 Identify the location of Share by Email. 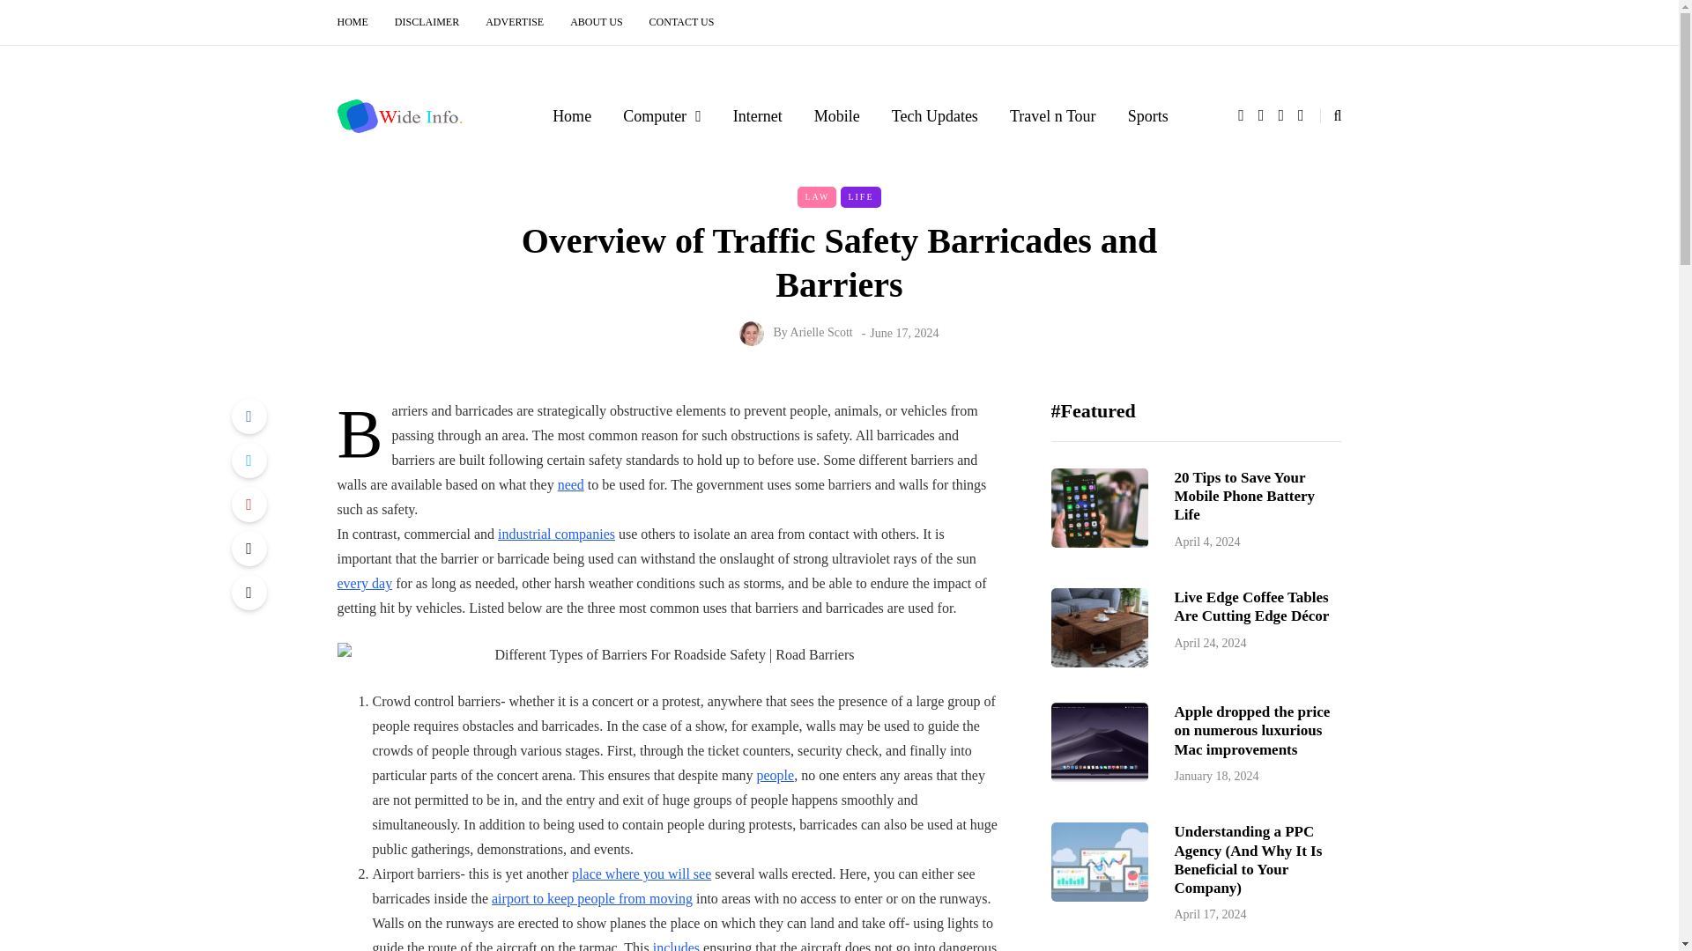
(248, 593).